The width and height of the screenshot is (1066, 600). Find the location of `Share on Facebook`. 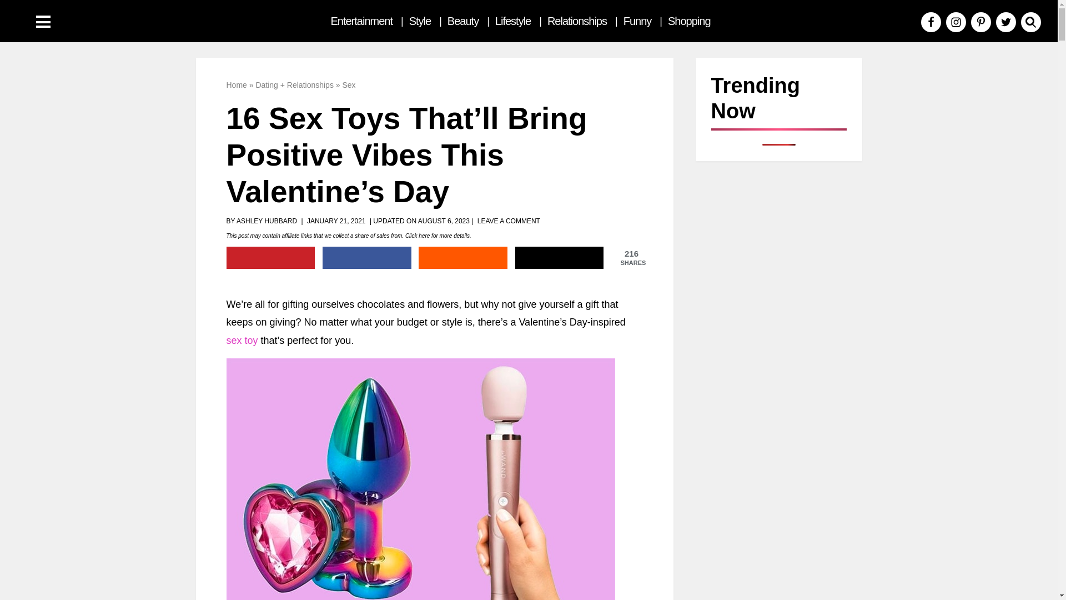

Share on Facebook is located at coordinates (367, 257).